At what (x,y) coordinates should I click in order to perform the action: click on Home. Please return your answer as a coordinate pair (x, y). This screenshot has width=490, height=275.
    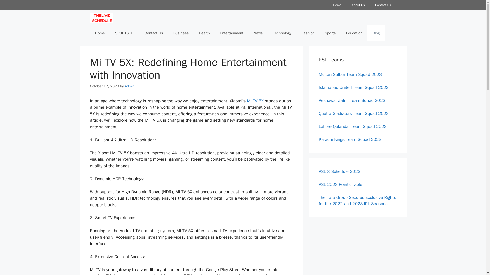
    Looking at the image, I should click on (337, 5).